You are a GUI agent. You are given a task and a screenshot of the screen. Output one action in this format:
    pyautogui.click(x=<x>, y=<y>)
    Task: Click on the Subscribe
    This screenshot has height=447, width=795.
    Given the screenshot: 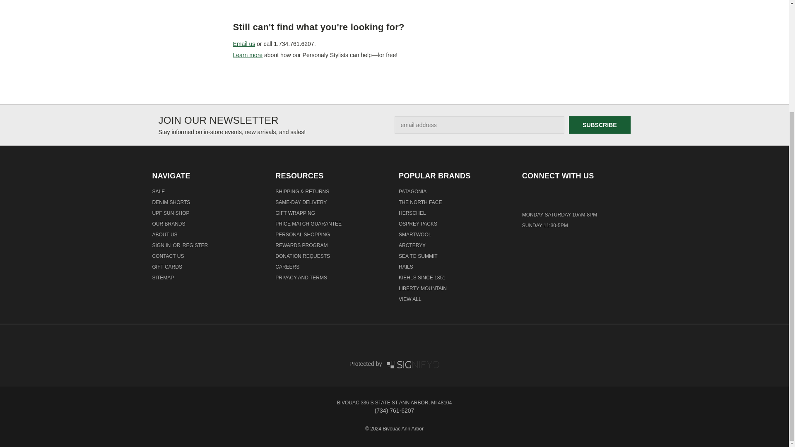 What is the action you would take?
    pyautogui.click(x=600, y=125)
    